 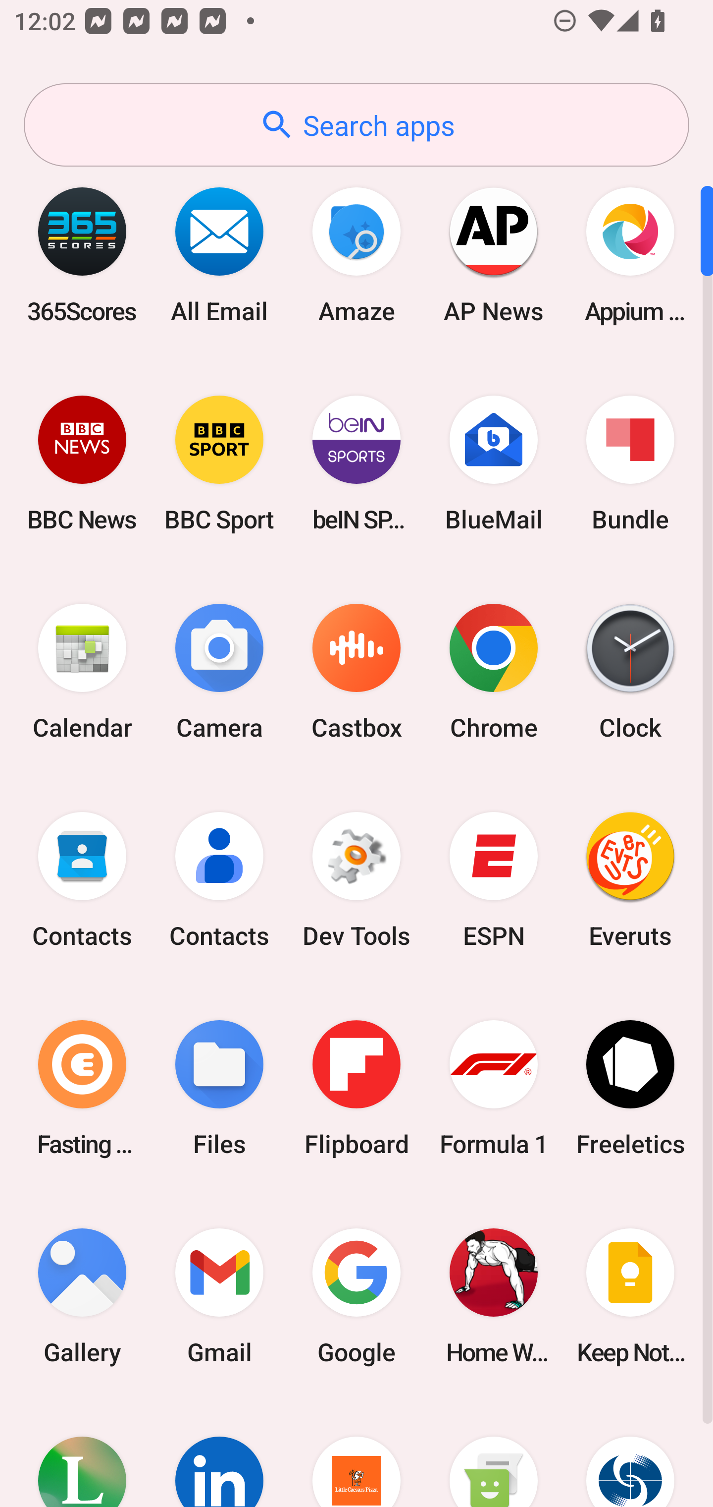 I want to click on Chrome, so click(x=493, y=672).